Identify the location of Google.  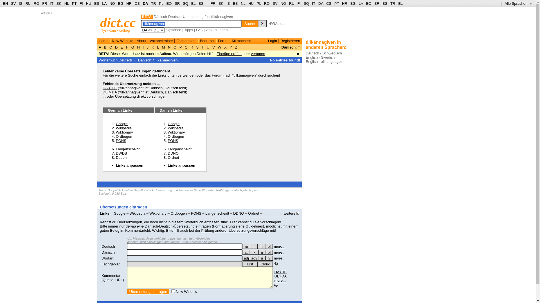
(174, 124).